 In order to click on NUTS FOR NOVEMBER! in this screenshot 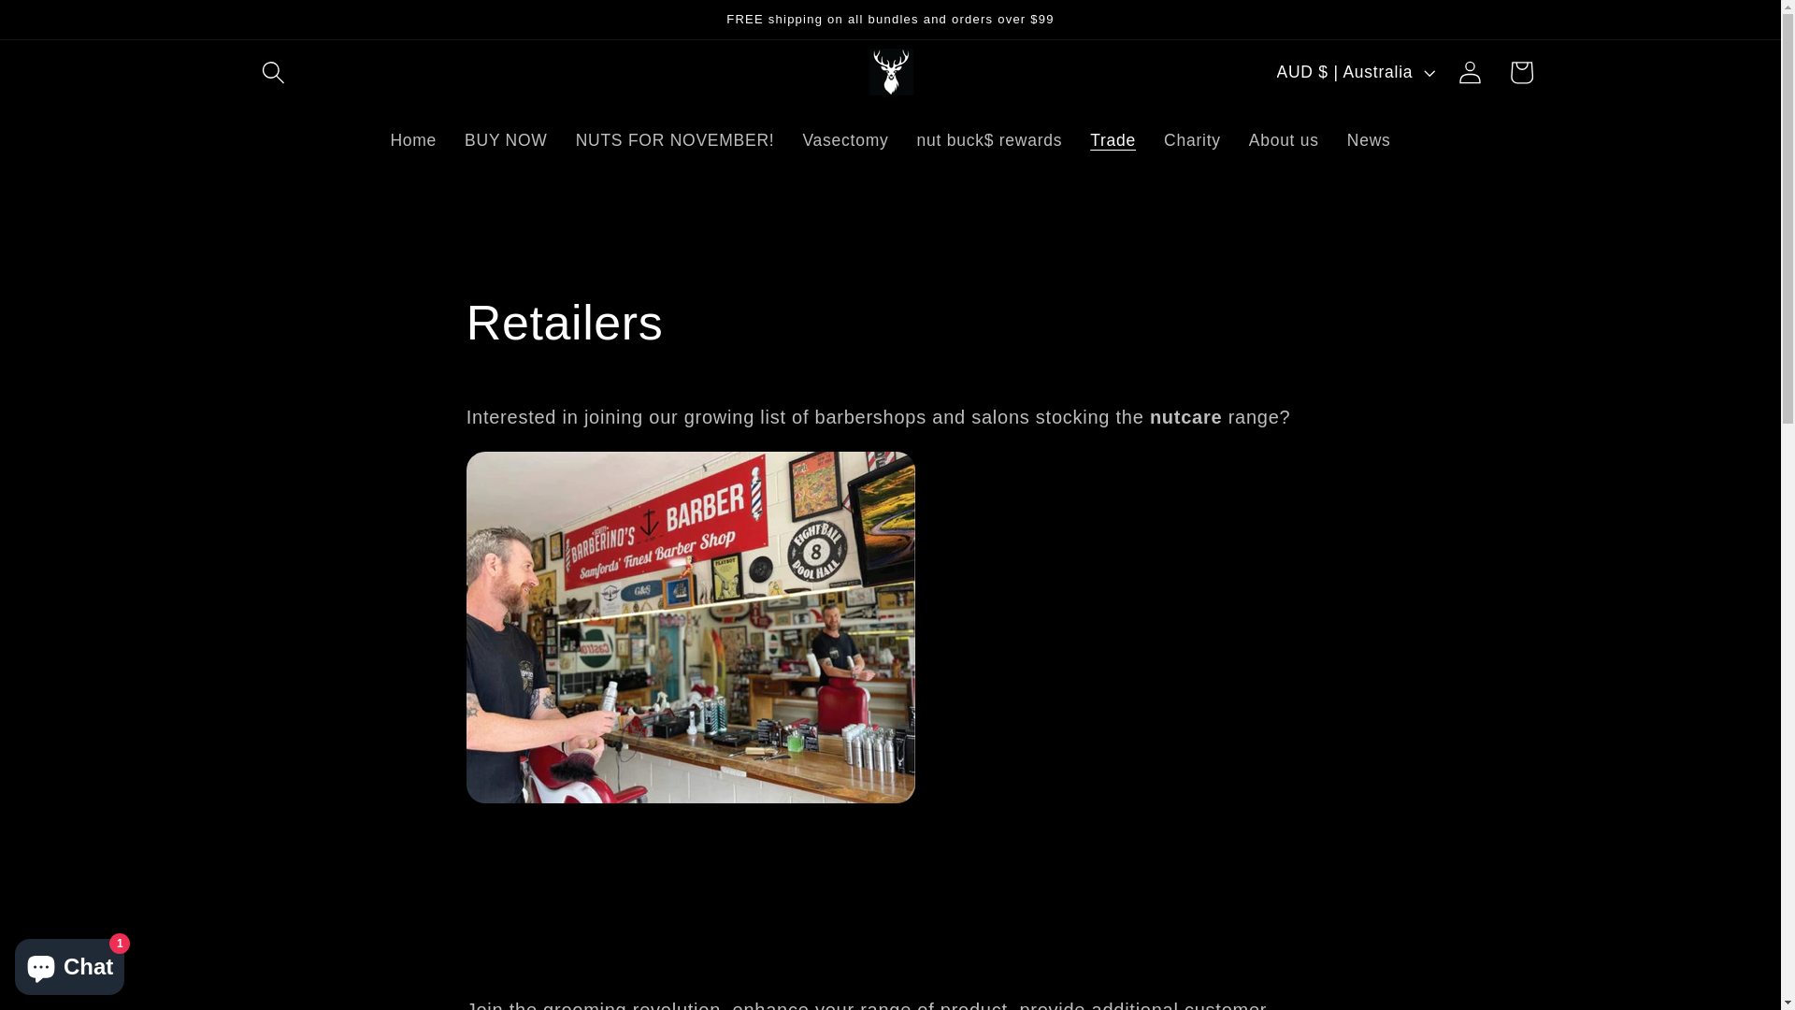, I will do `click(675, 141)`.